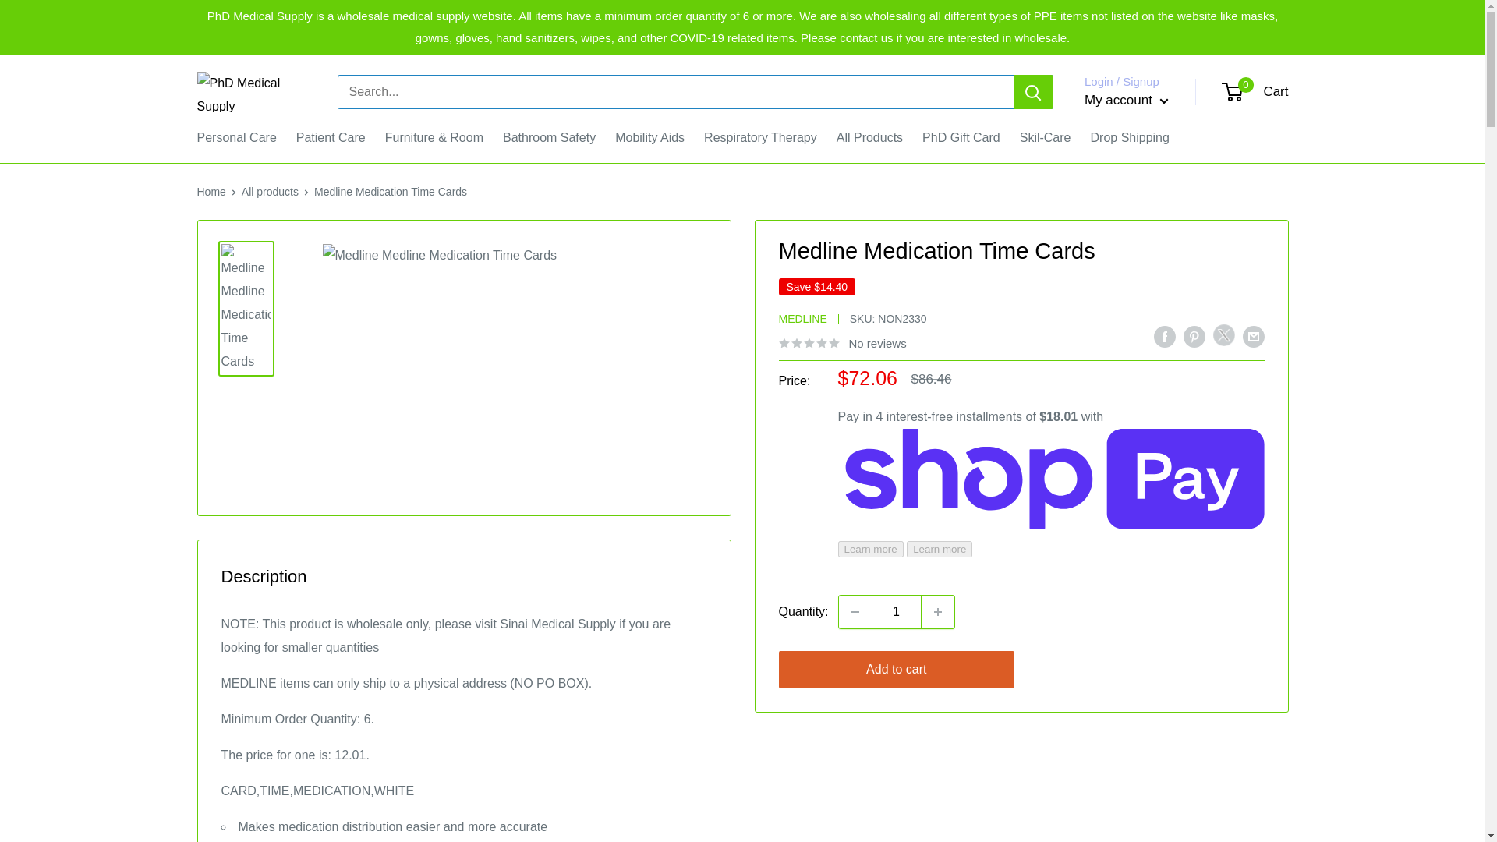 The width and height of the screenshot is (1497, 842). I want to click on PhD Medical Supply, so click(938, 611).